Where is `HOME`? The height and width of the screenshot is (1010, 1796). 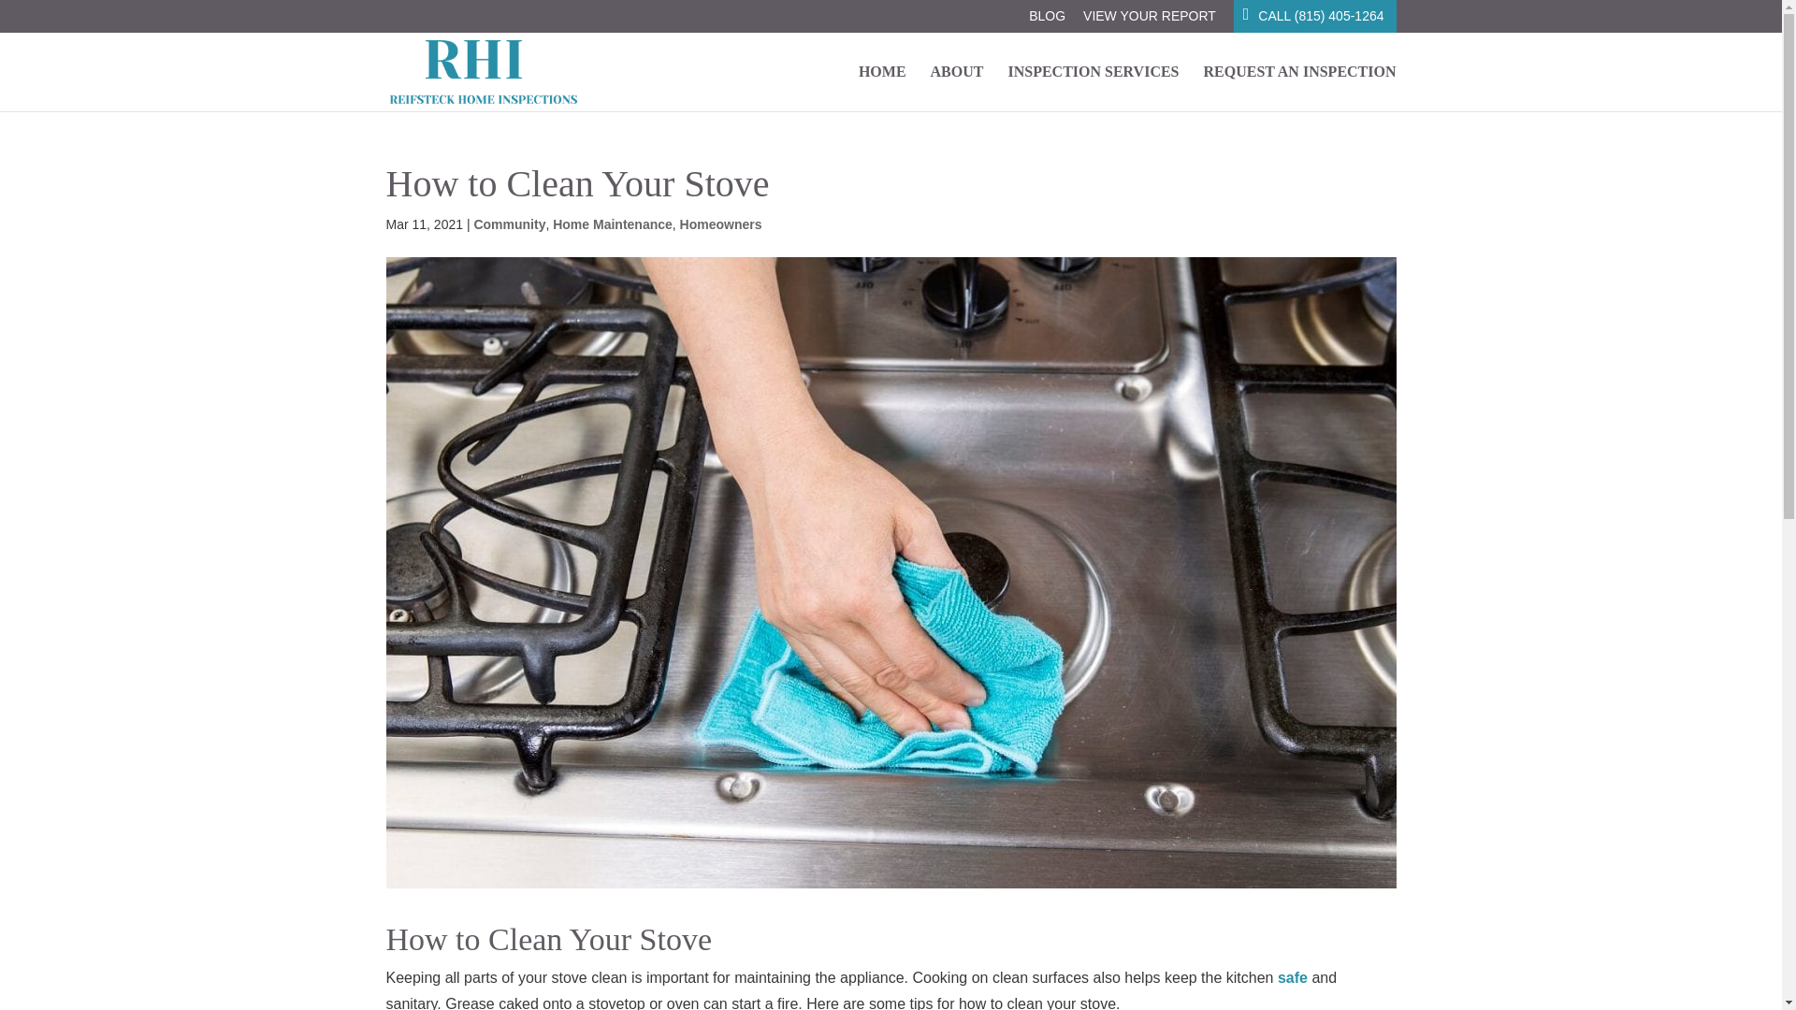 HOME is located at coordinates (882, 88).